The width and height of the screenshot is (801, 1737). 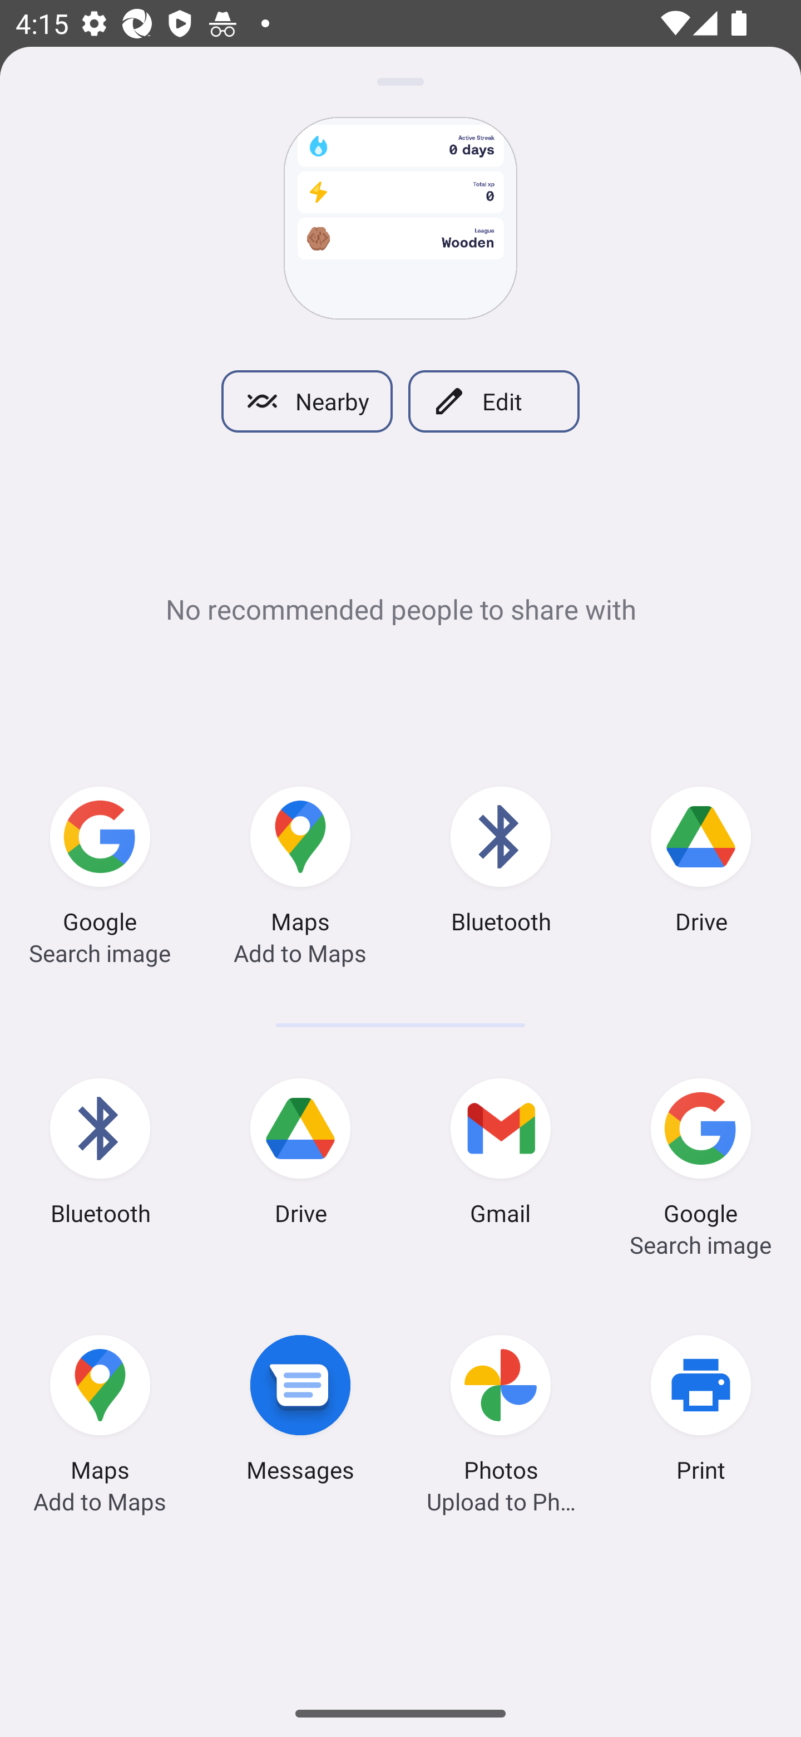 What do you see at coordinates (100, 863) in the screenshot?
I see `Google Search image` at bounding box center [100, 863].